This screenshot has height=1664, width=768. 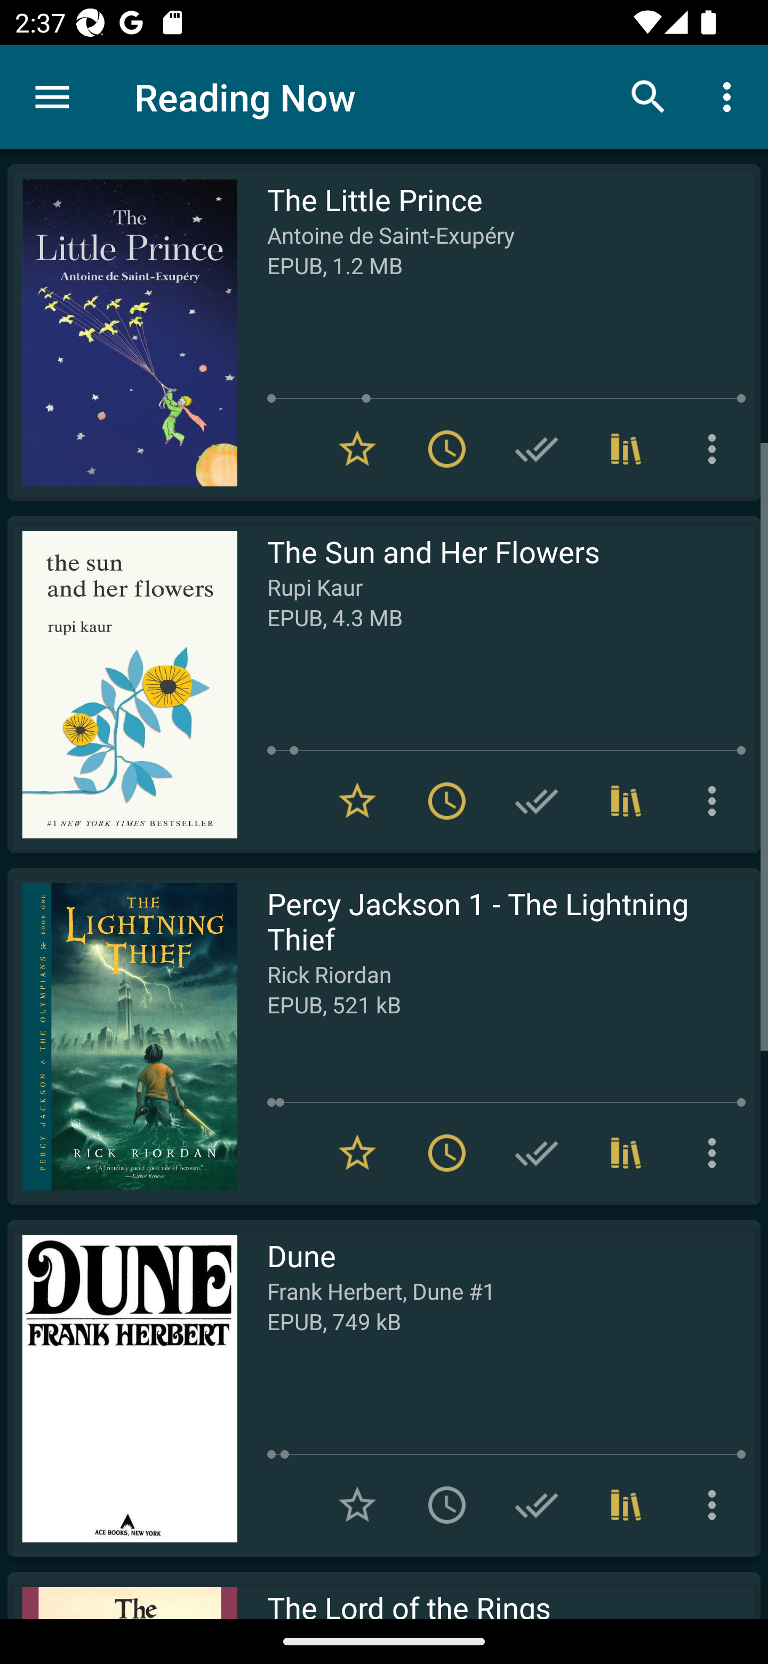 What do you see at coordinates (447, 1505) in the screenshot?
I see `Add to To read` at bounding box center [447, 1505].